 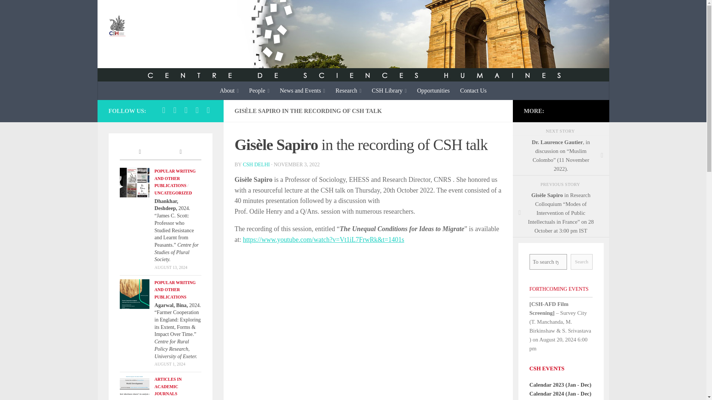 I want to click on Skip to content, so click(x=29, y=10).